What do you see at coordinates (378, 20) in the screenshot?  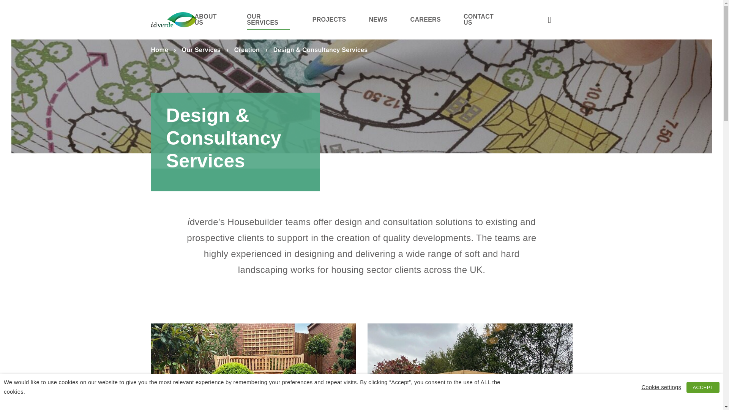 I see `NEWS` at bounding box center [378, 20].